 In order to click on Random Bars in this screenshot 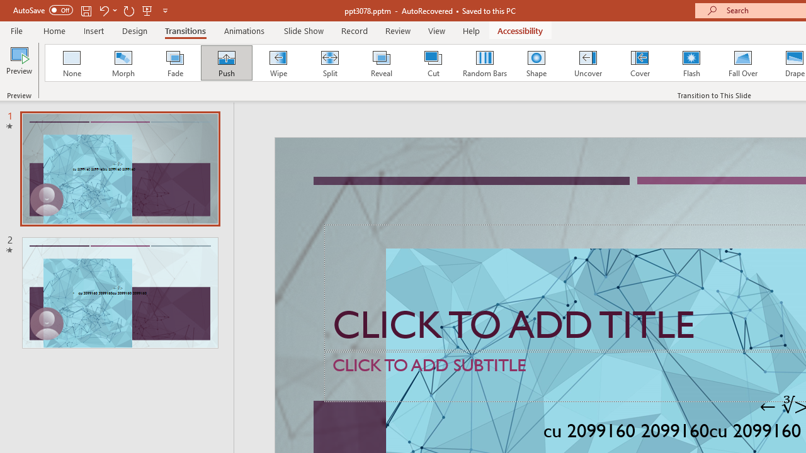, I will do `click(485, 63)`.